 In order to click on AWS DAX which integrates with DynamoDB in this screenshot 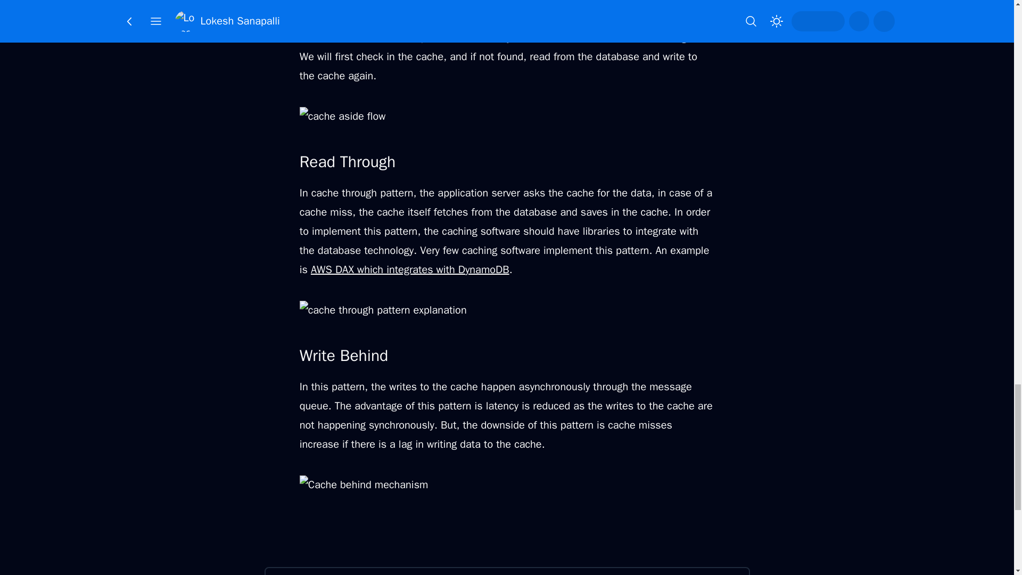, I will do `click(410, 269)`.